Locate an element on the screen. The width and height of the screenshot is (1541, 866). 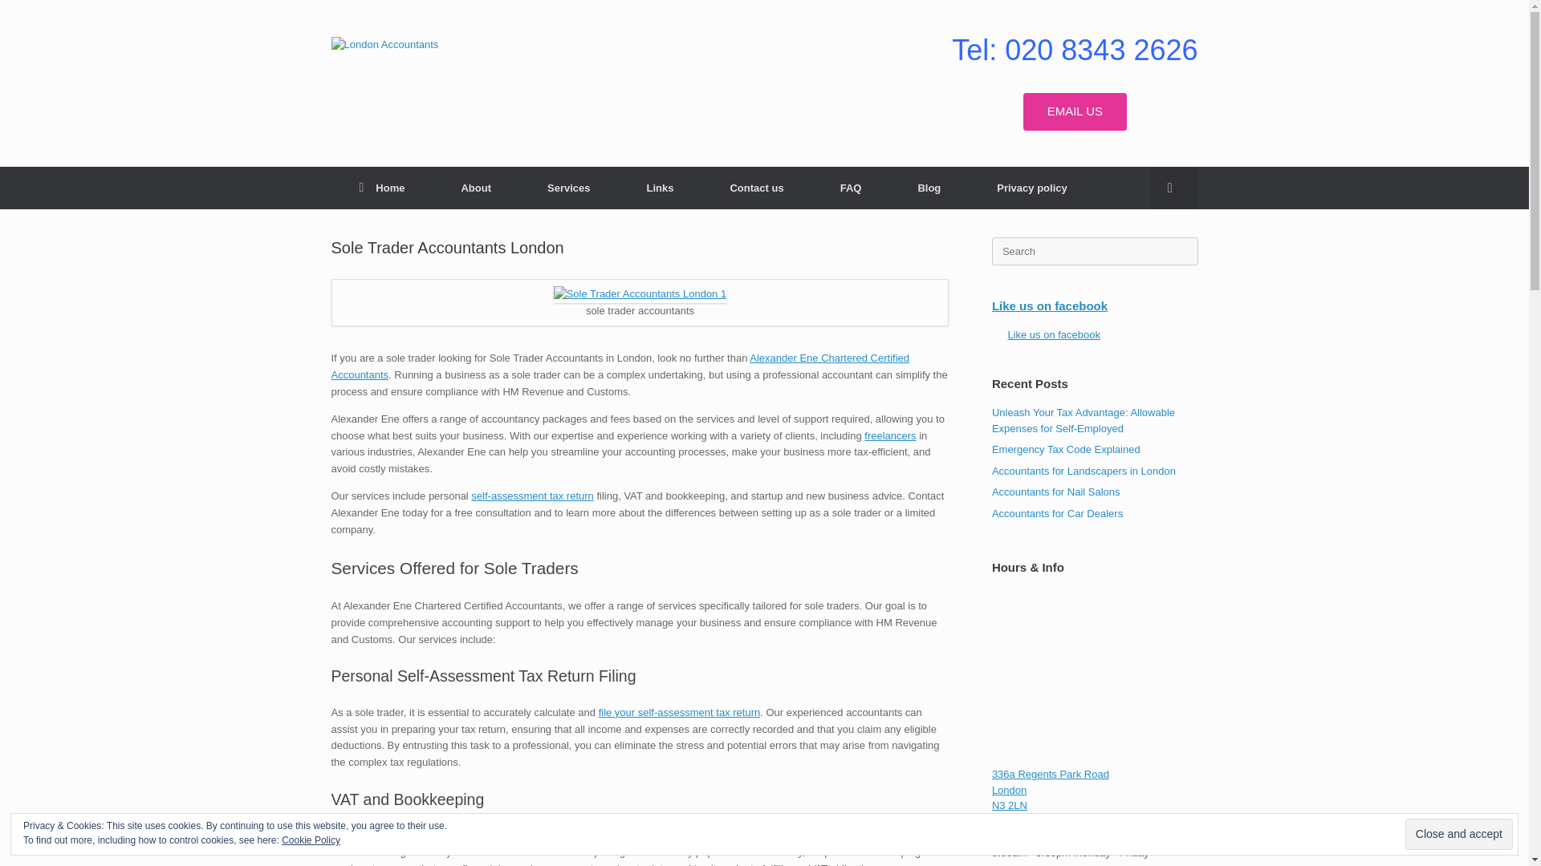
Google Maps Embed is located at coordinates (1095, 676).